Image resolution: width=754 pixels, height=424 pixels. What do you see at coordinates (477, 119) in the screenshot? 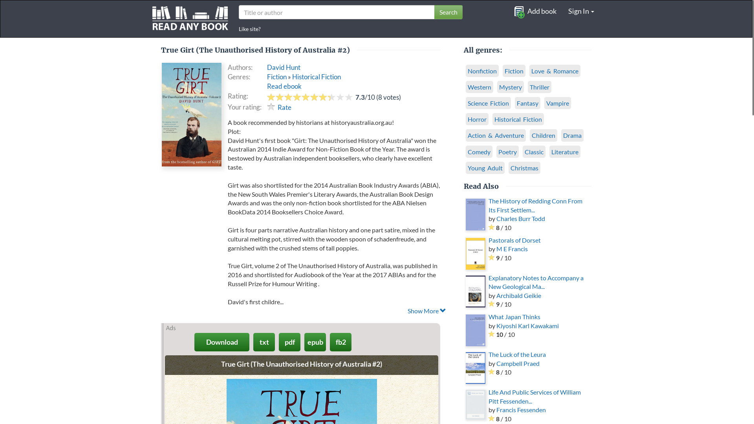
I see `Horror` at bounding box center [477, 119].